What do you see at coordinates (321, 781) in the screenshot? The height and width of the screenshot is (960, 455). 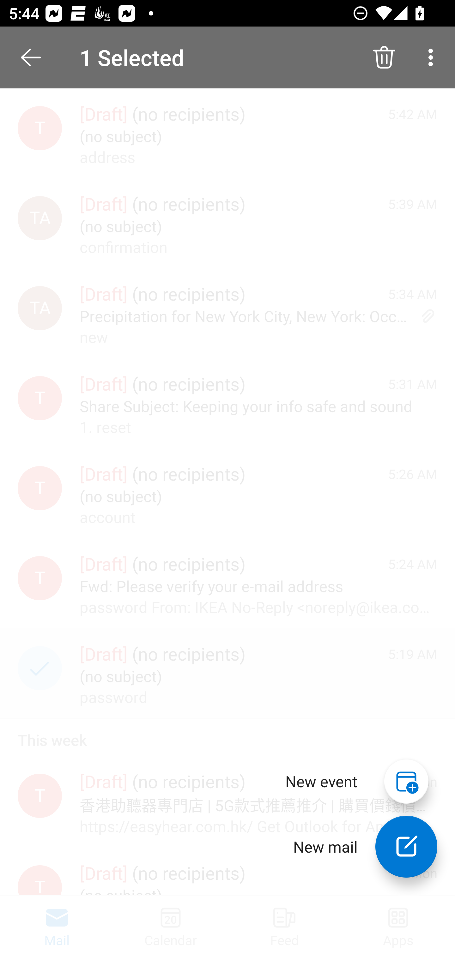 I see `New event` at bounding box center [321, 781].